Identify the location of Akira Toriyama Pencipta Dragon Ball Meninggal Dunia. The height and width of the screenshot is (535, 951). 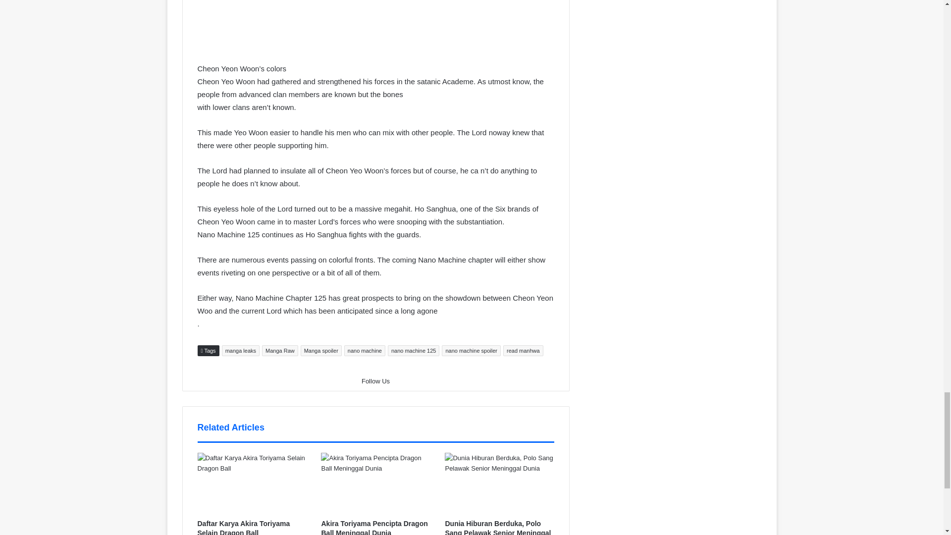
(375, 483).